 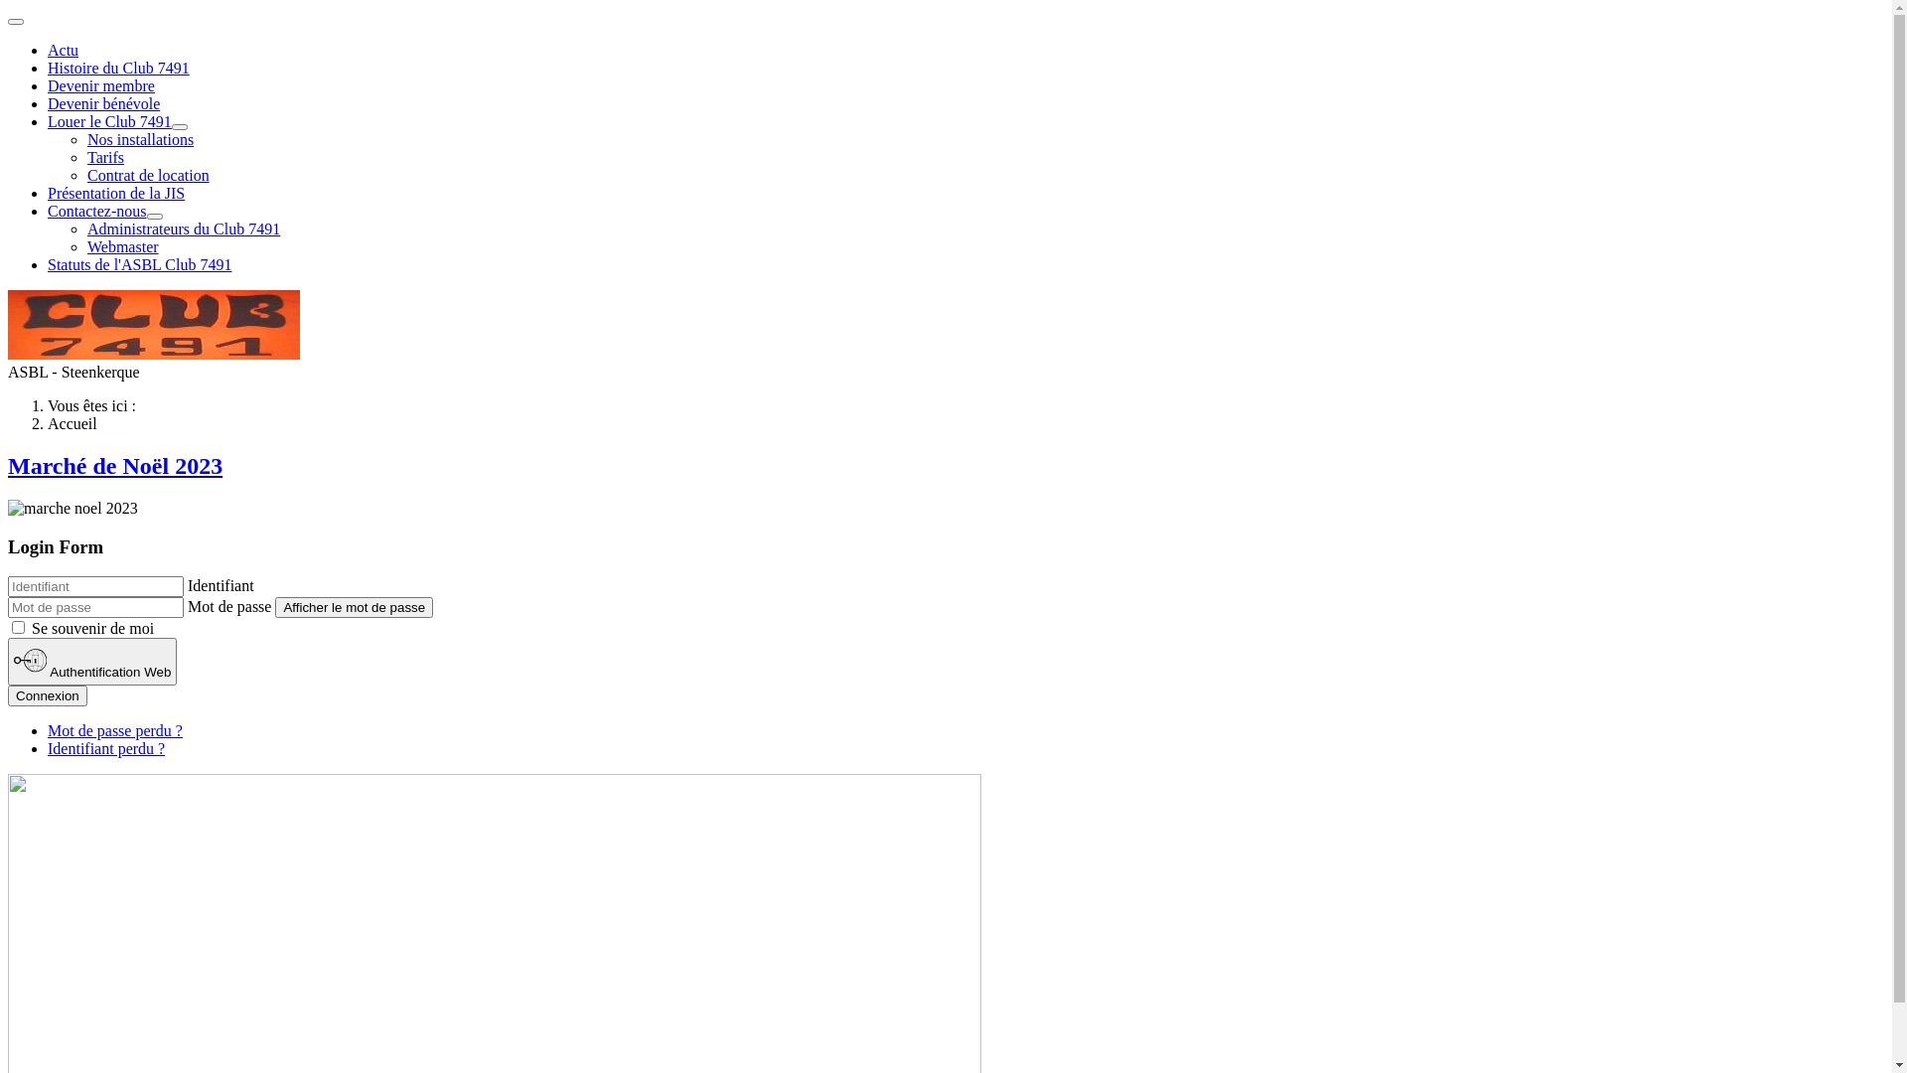 I want to click on Louer le Club 7491, so click(x=109, y=121).